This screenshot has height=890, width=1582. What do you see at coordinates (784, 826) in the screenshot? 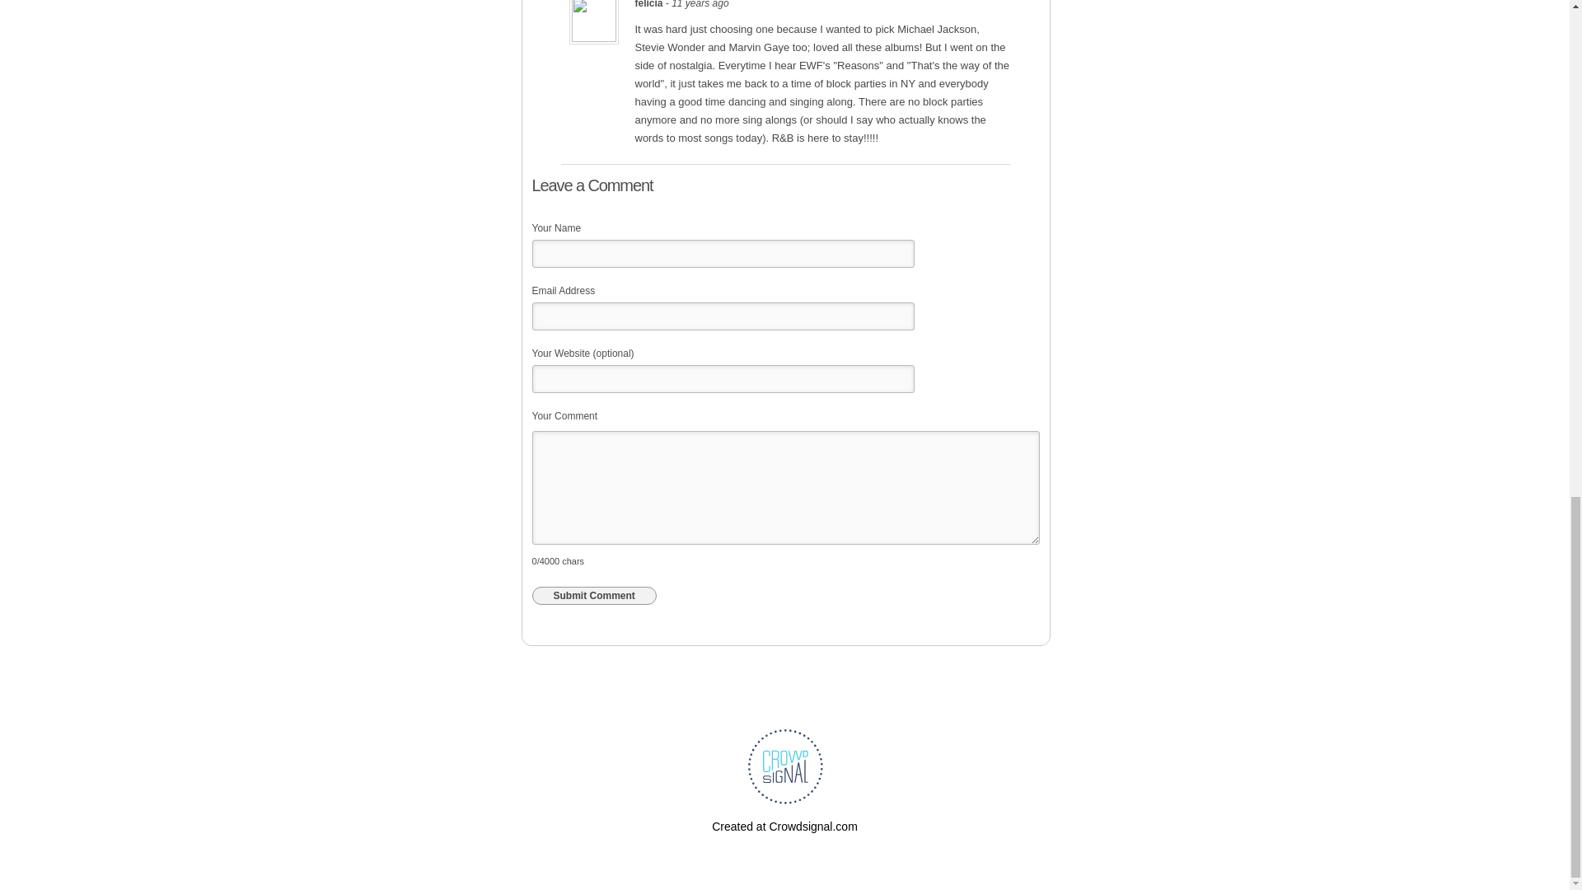
I see `Create free online surveys today with Crowdsignal!` at bounding box center [784, 826].